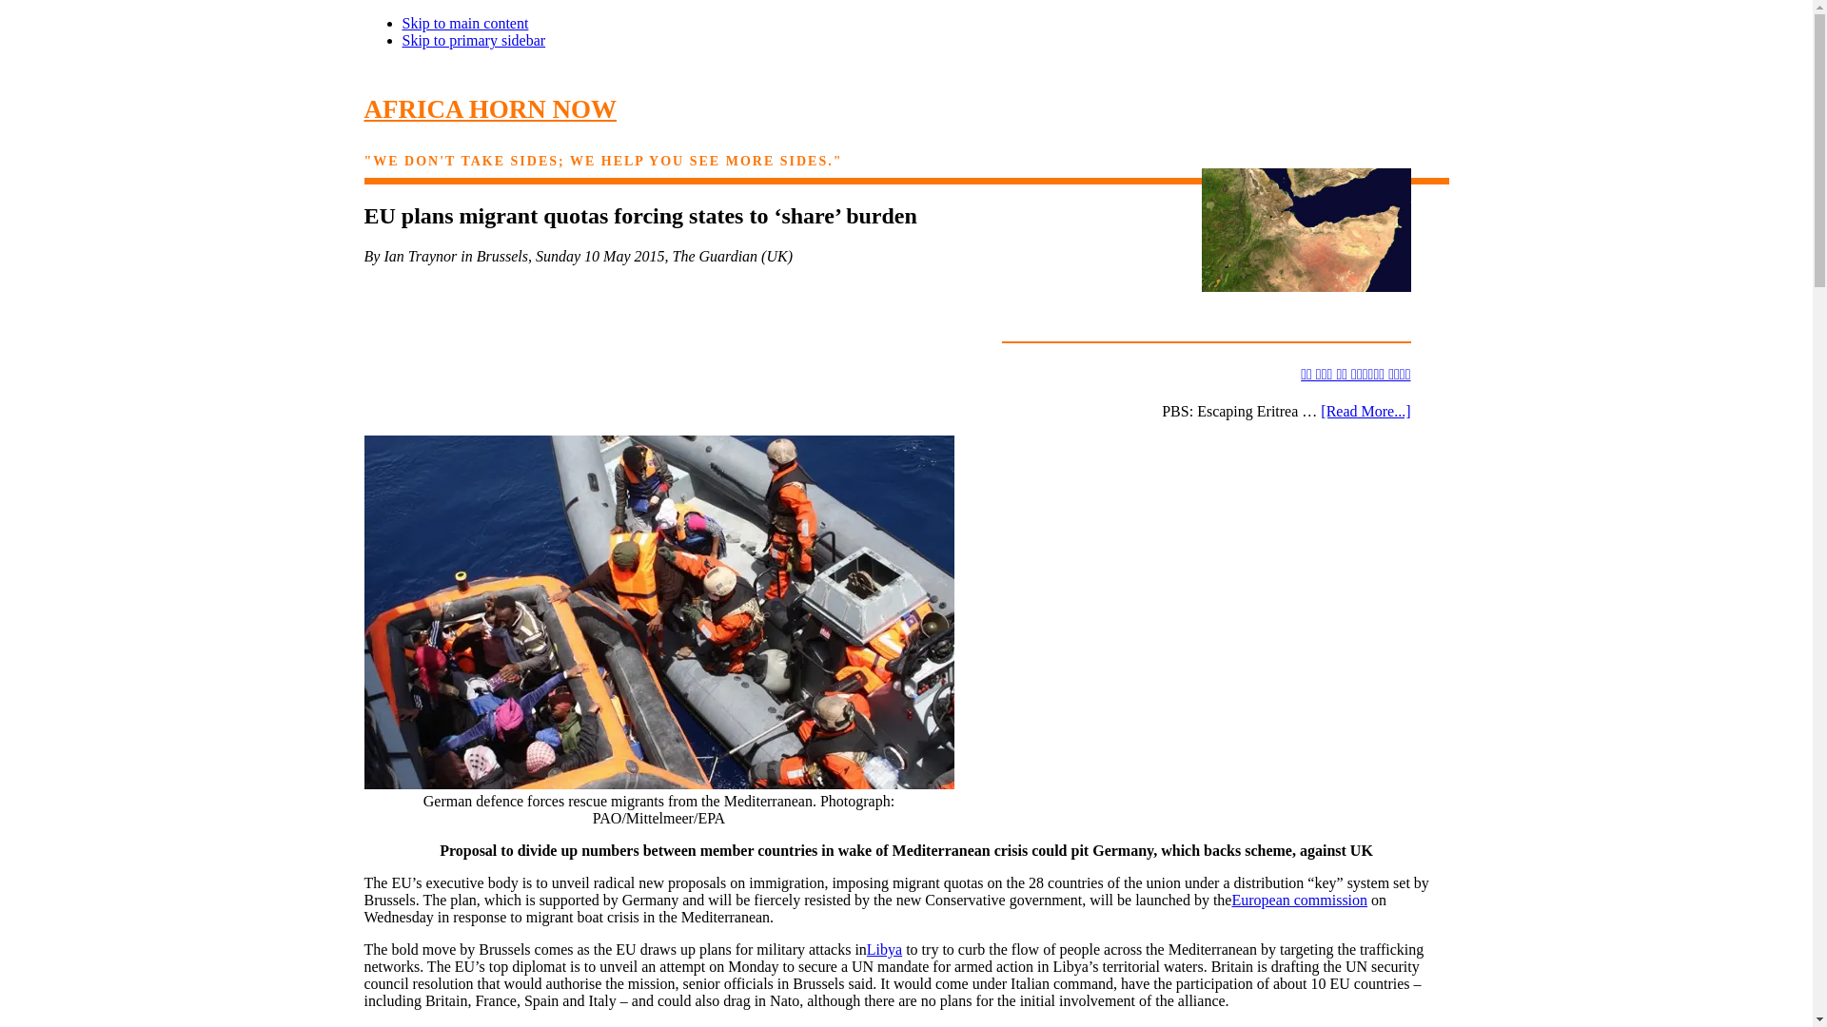 Image resolution: width=1827 pixels, height=1027 pixels. Describe the element at coordinates (1299, 900) in the screenshot. I see `European commission` at that location.